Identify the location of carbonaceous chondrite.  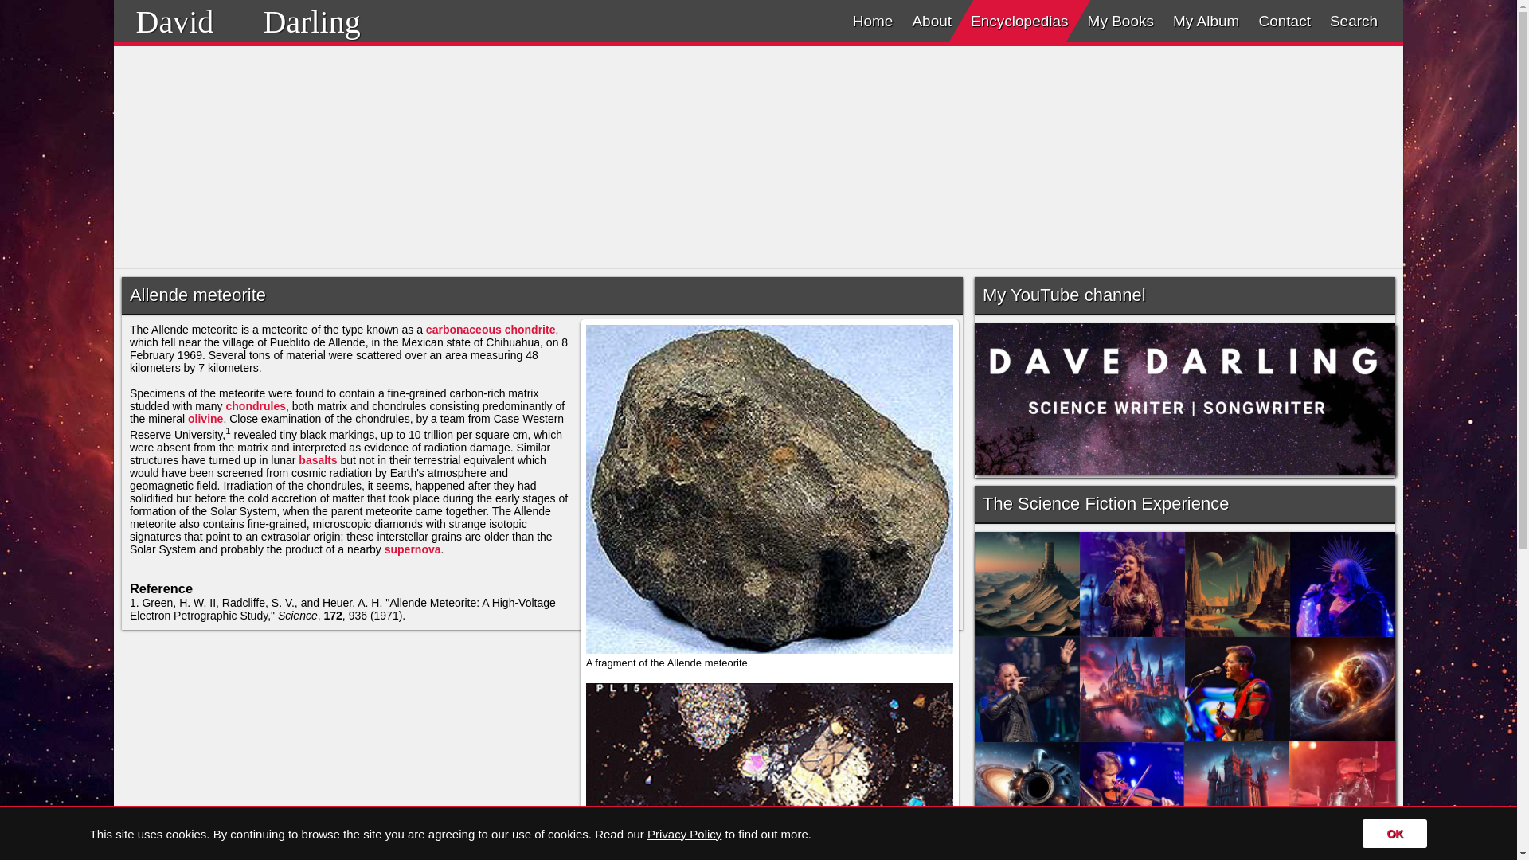
(491, 330).